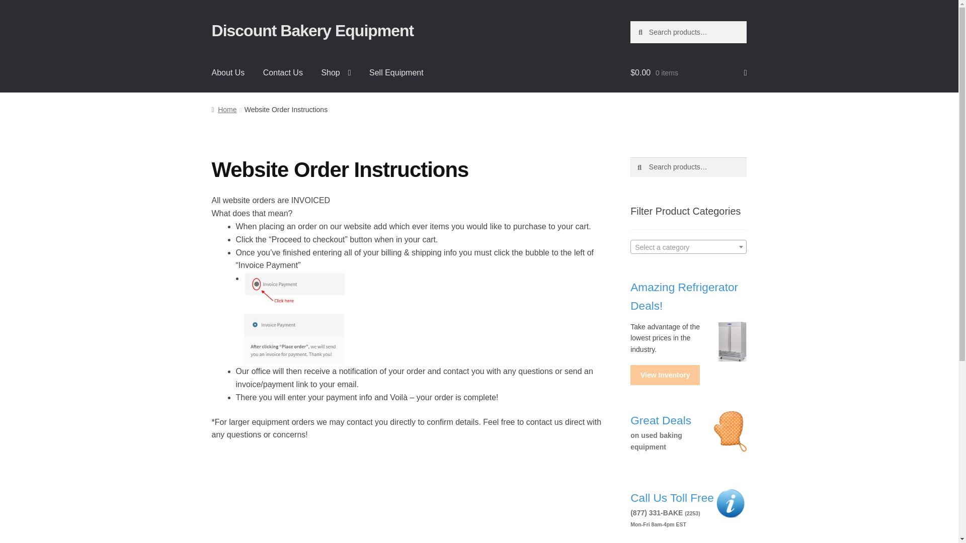 The width and height of the screenshot is (966, 543). What do you see at coordinates (228, 72) in the screenshot?
I see `Shop` at bounding box center [228, 72].